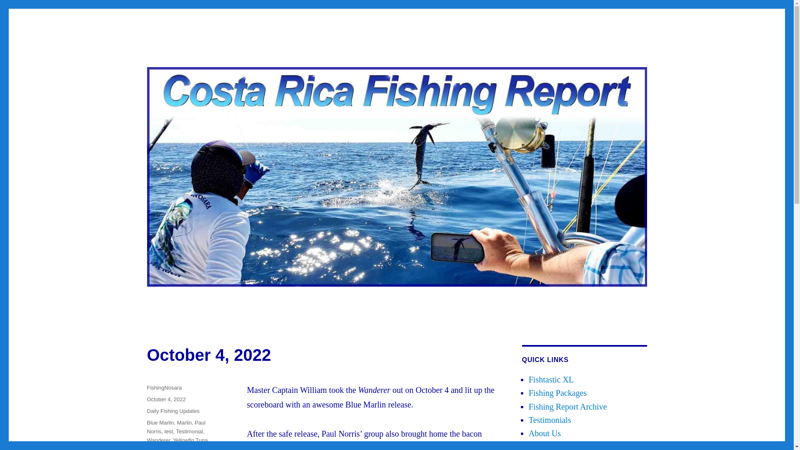 This screenshot has width=800, height=450. Describe the element at coordinates (166, 399) in the screenshot. I see `October 4, 2022` at that location.